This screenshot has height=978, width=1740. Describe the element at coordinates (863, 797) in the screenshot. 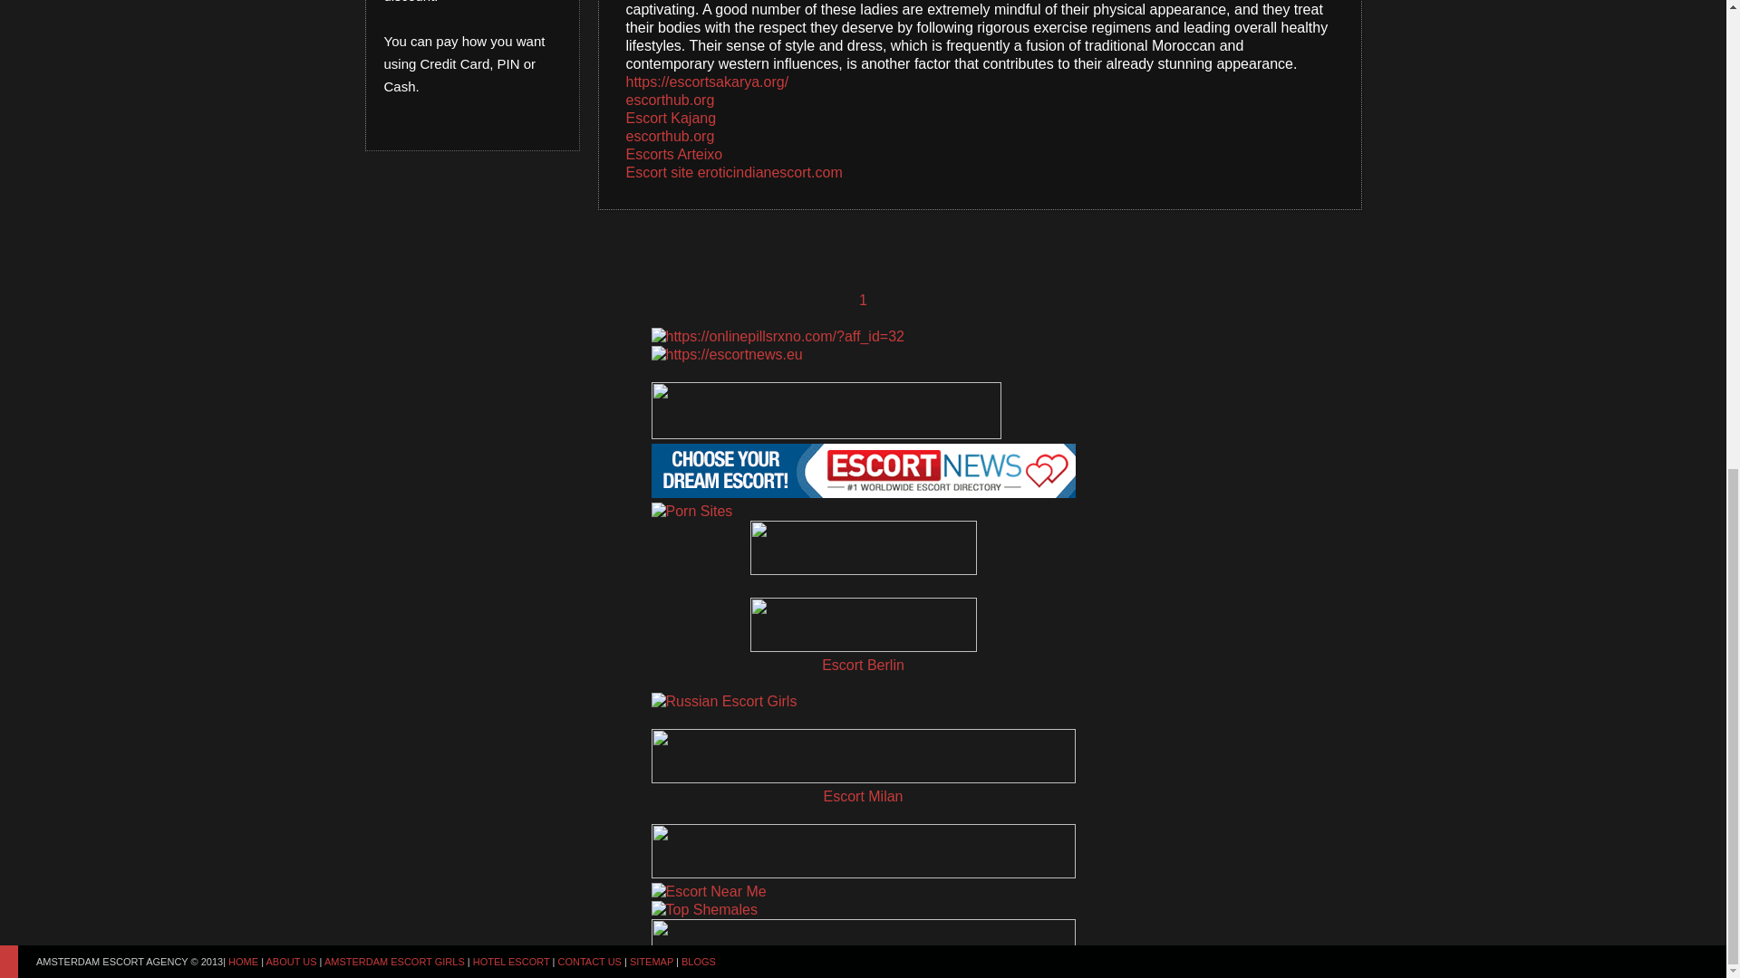

I see `Escort Milan` at that location.